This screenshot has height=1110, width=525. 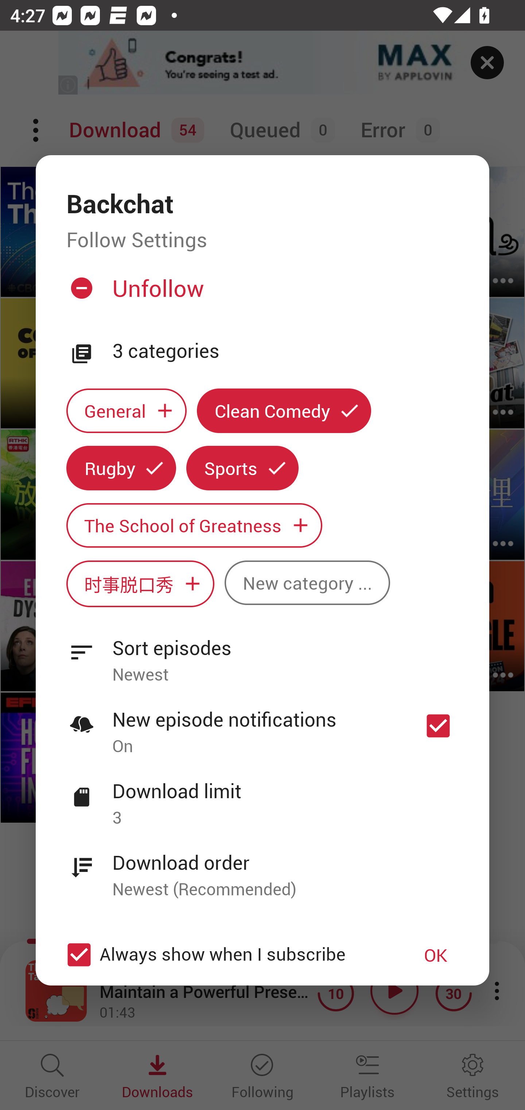 What do you see at coordinates (242, 468) in the screenshot?
I see `Sports` at bounding box center [242, 468].